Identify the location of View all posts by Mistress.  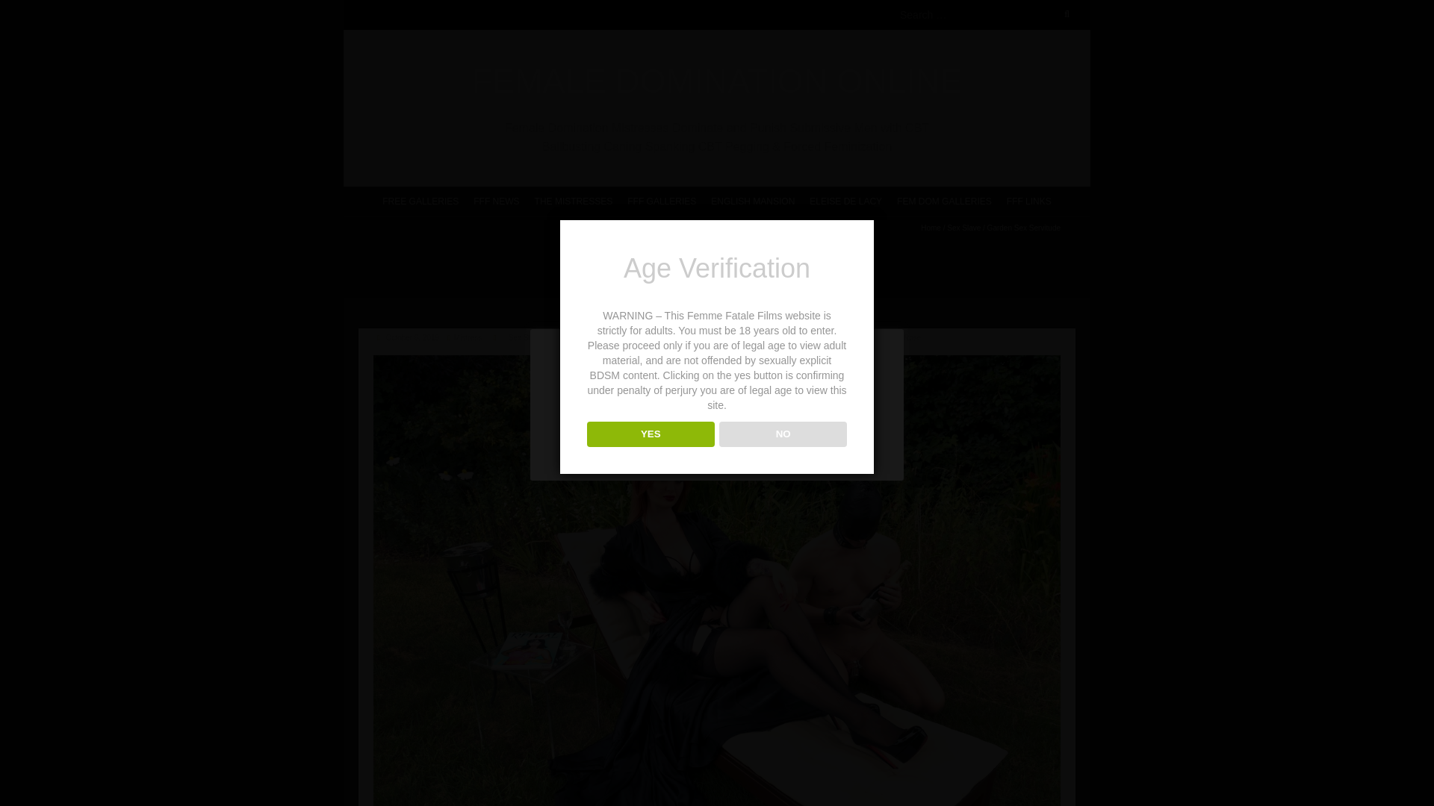
(468, 337).